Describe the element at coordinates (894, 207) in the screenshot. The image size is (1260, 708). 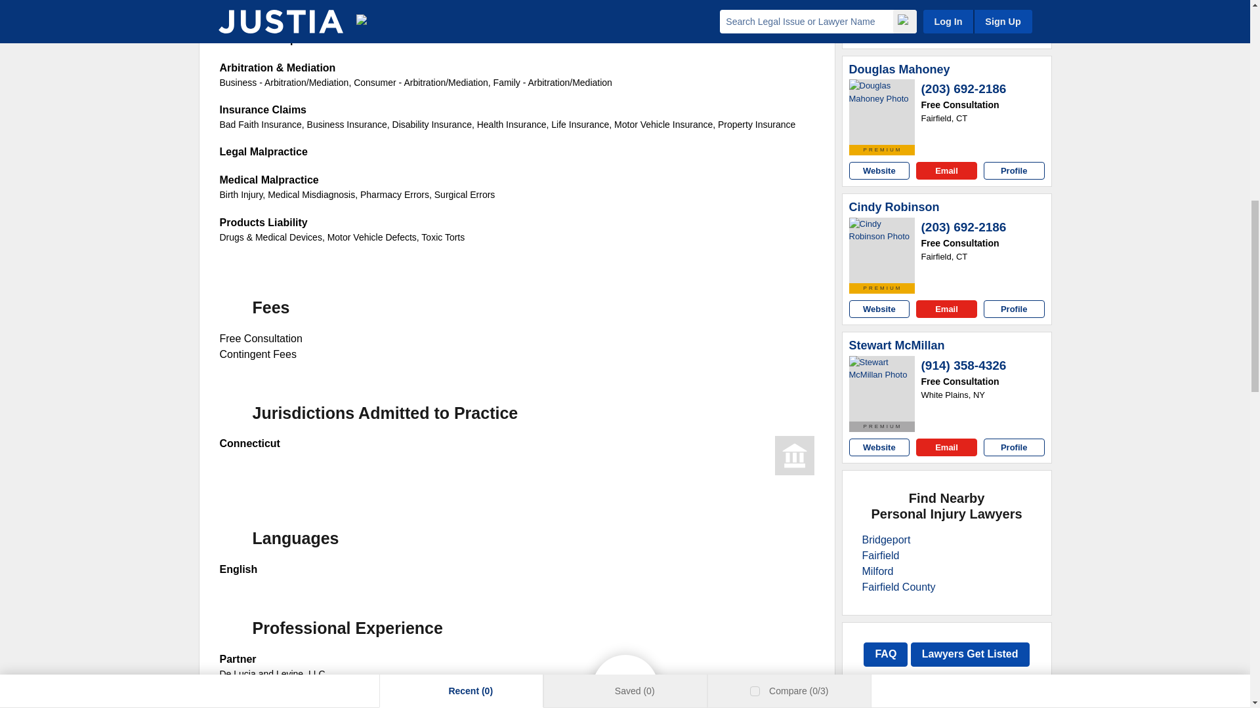
I see `Cindy Robinson` at that location.